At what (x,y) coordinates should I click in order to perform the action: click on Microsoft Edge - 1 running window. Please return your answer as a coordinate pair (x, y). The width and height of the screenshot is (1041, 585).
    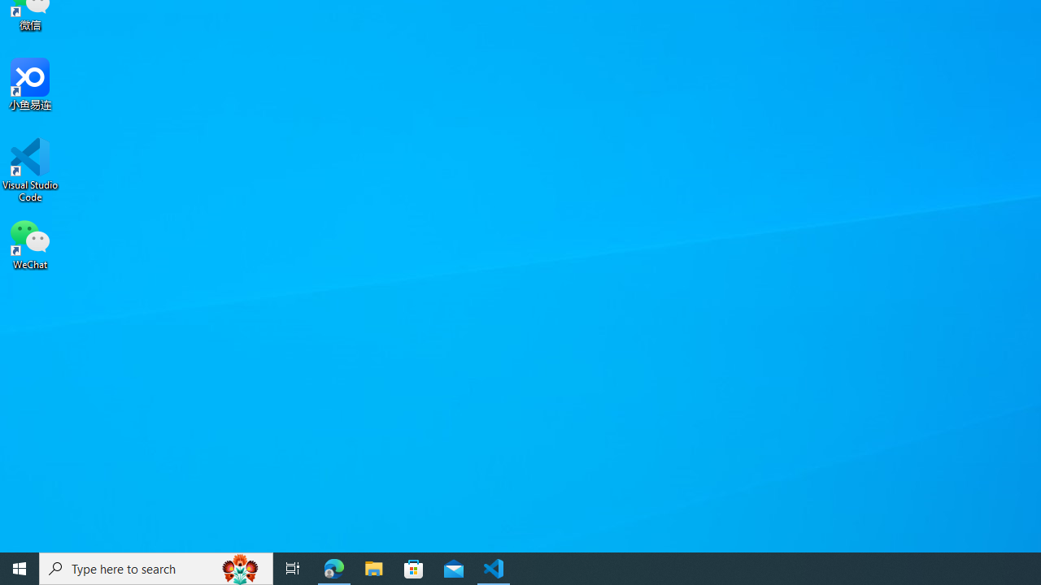
    Looking at the image, I should click on (334, 569).